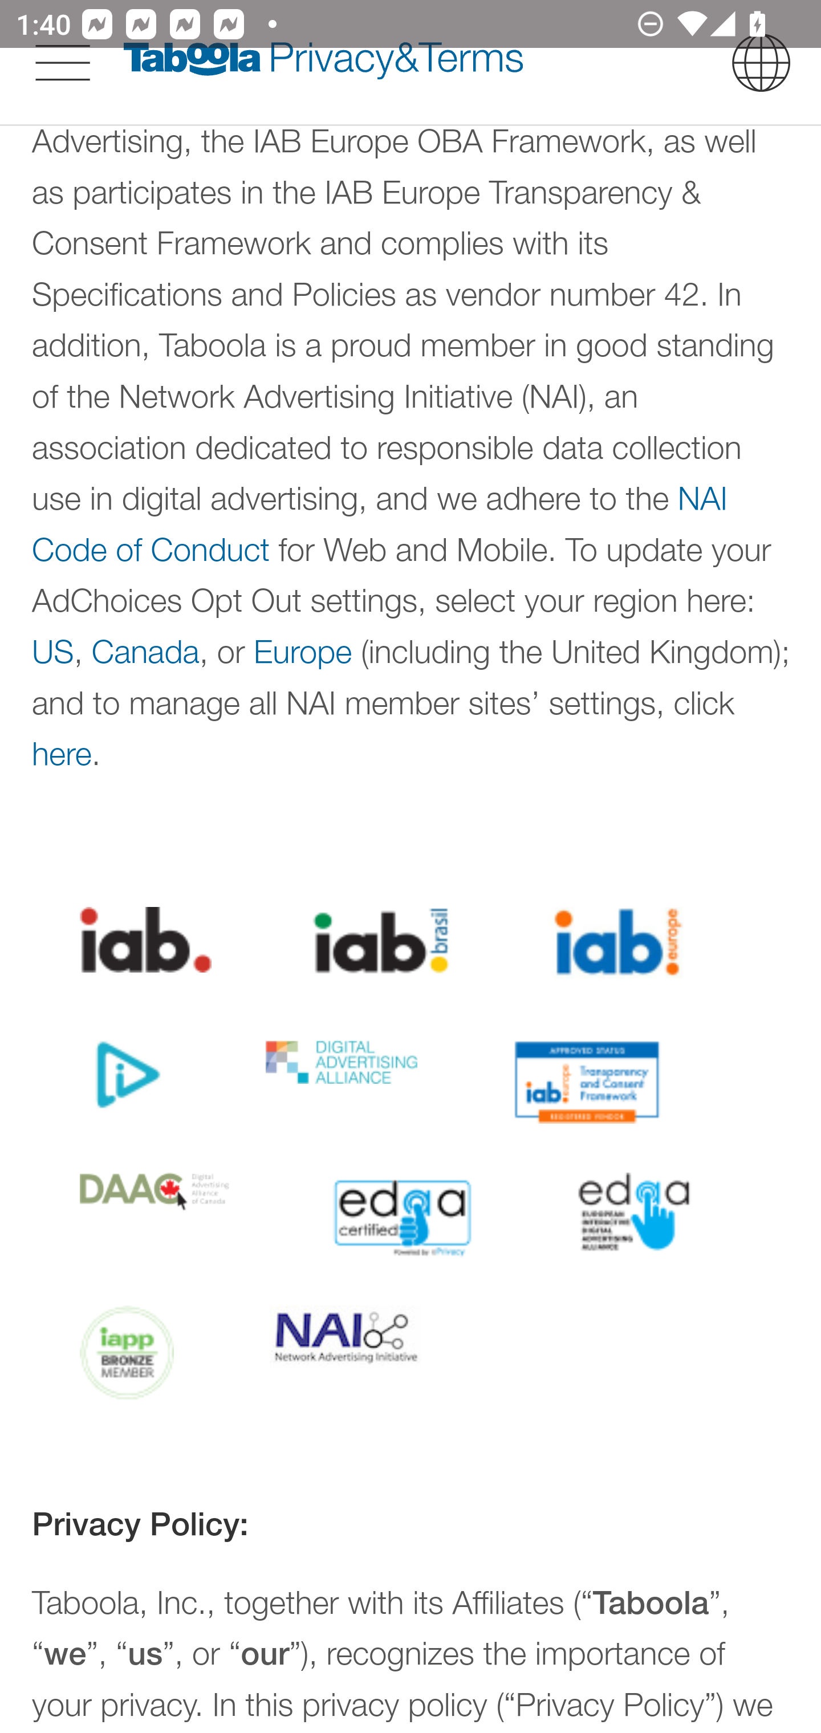 Image resolution: width=821 pixels, height=1733 pixels. Describe the element at coordinates (128, 1353) in the screenshot. I see `iapp logo` at that location.